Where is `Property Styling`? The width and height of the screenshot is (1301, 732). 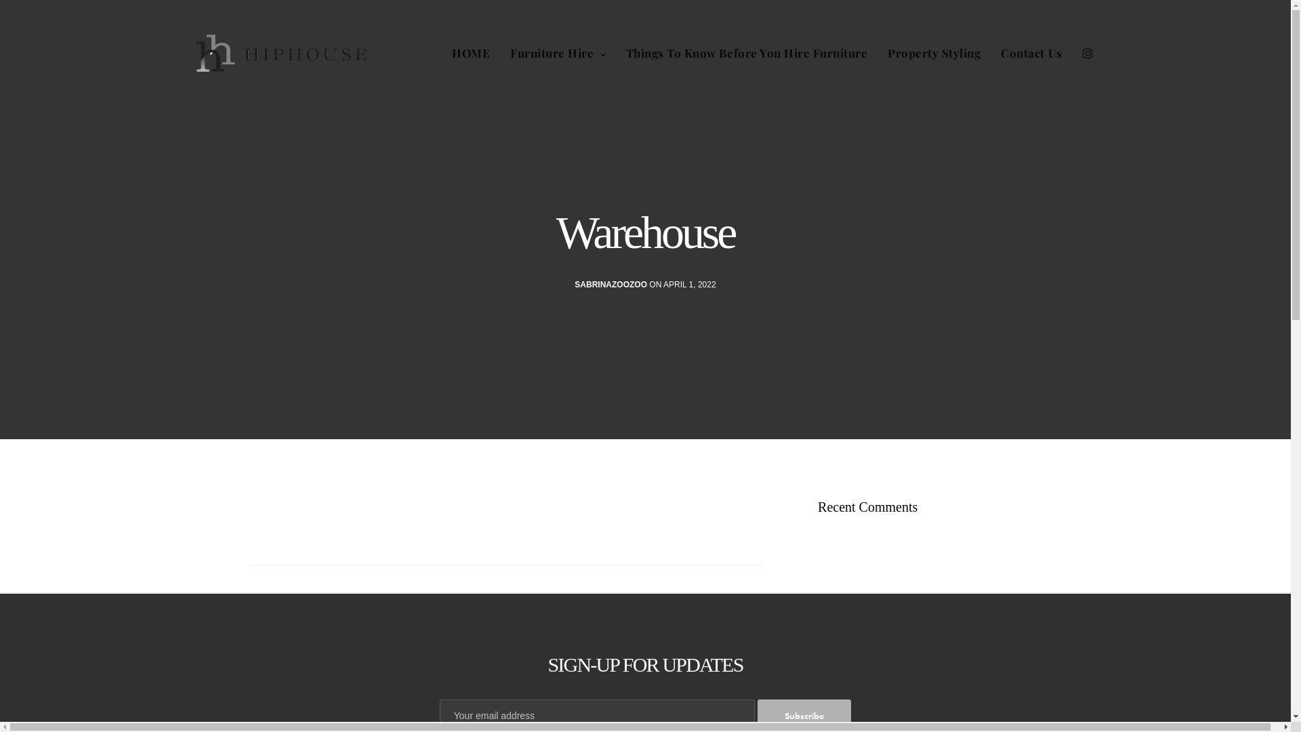
Property Styling is located at coordinates (934, 53).